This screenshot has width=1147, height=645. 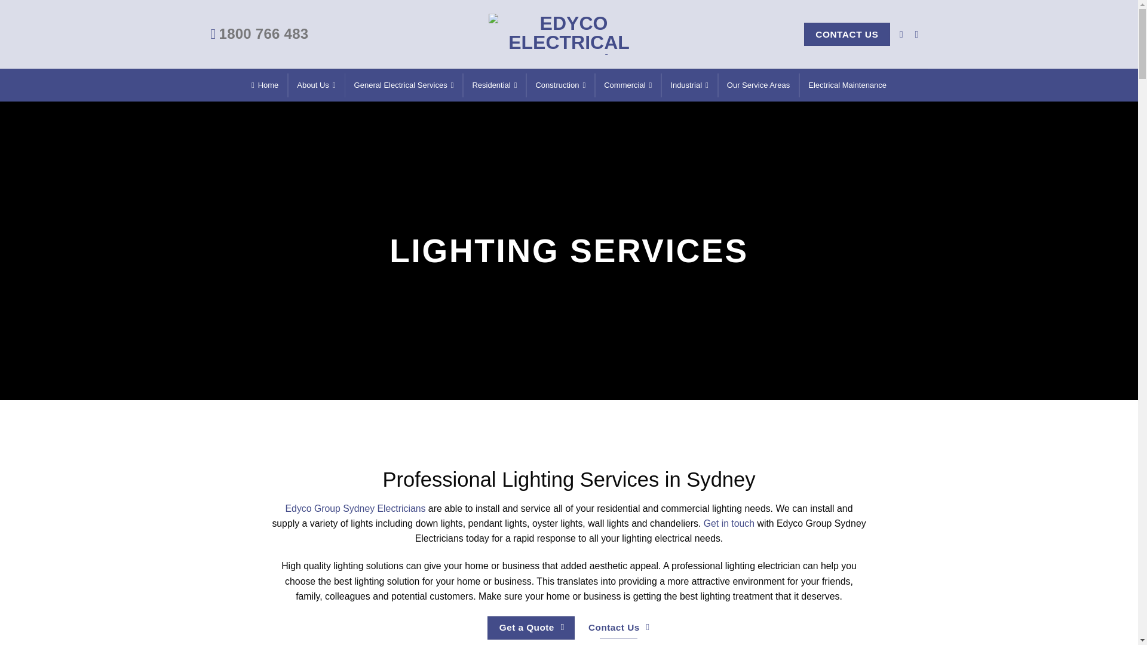 What do you see at coordinates (259, 35) in the screenshot?
I see `1800 766 483` at bounding box center [259, 35].